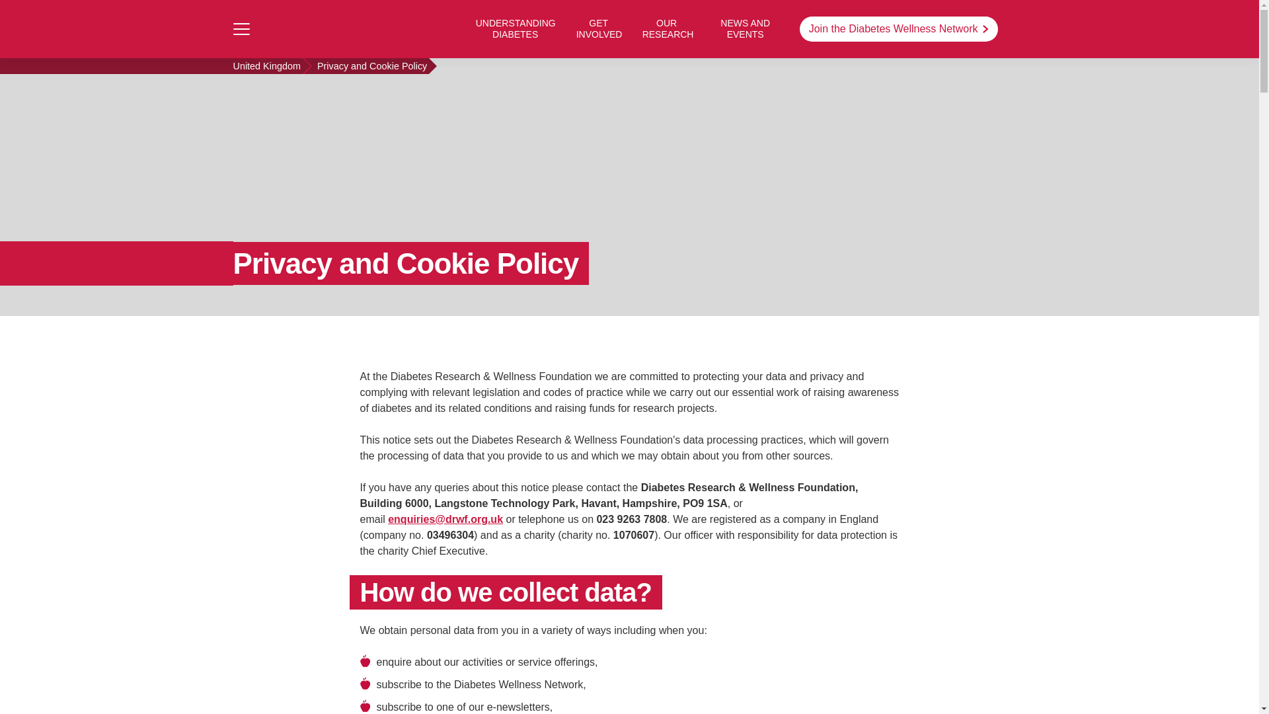  What do you see at coordinates (599, 29) in the screenshot?
I see `GET INVOLVED` at bounding box center [599, 29].